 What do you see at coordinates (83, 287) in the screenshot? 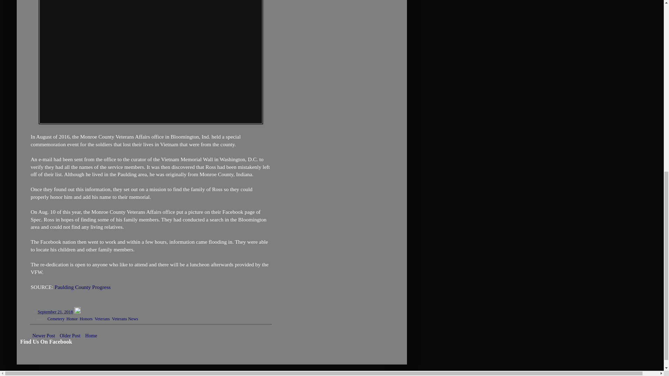
I see `Paulding County Progress` at bounding box center [83, 287].